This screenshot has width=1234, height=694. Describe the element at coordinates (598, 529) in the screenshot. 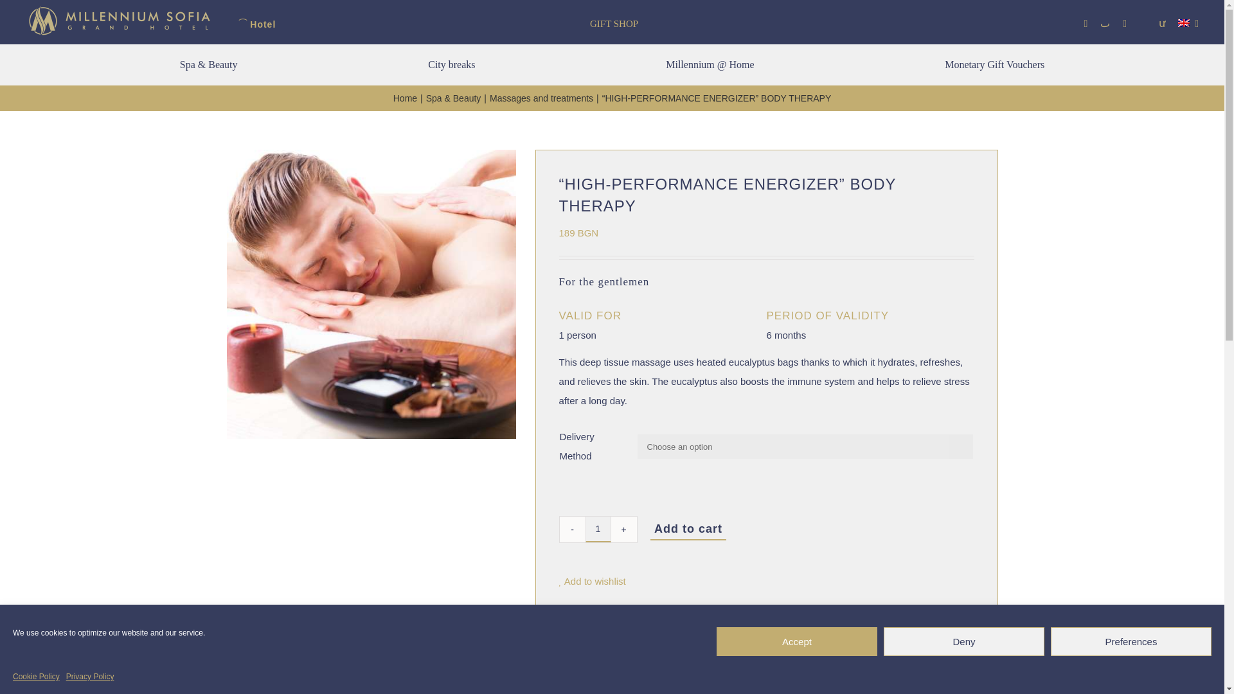

I see `Qty` at that location.